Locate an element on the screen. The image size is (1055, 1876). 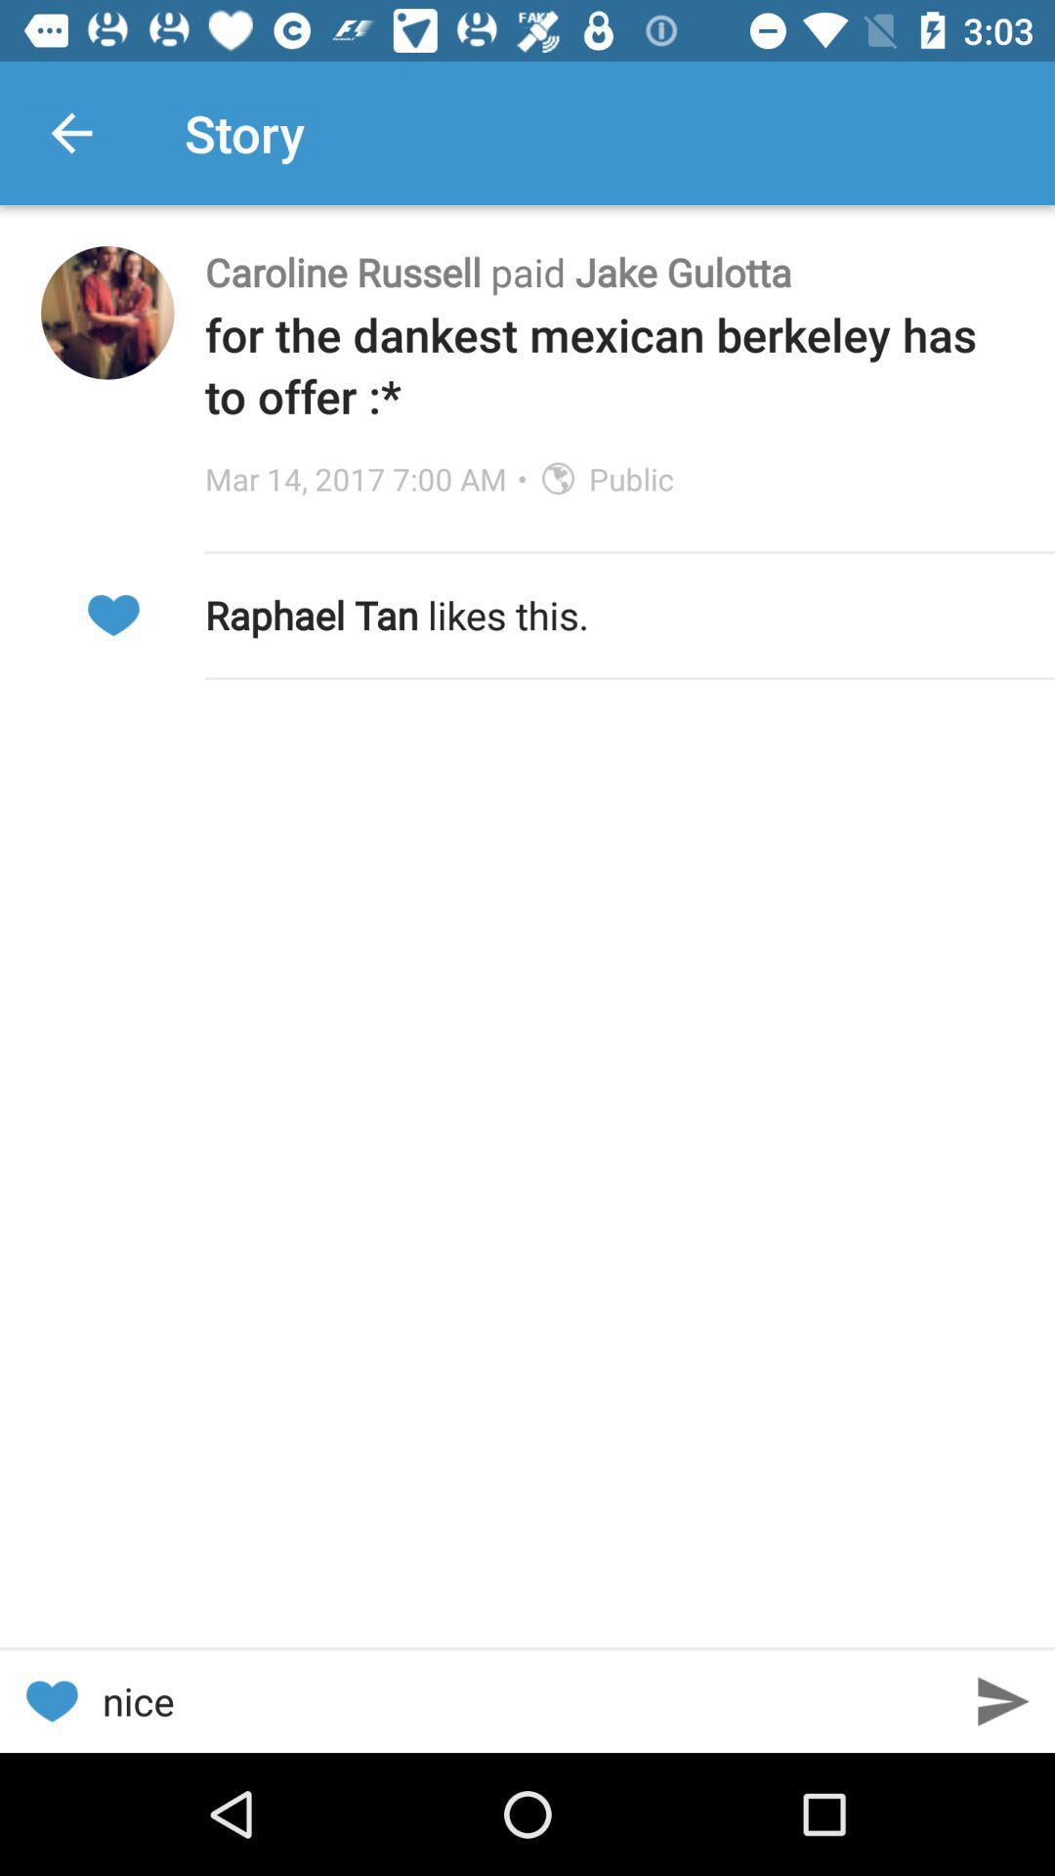
turn off icon next to the story app is located at coordinates (71, 133).